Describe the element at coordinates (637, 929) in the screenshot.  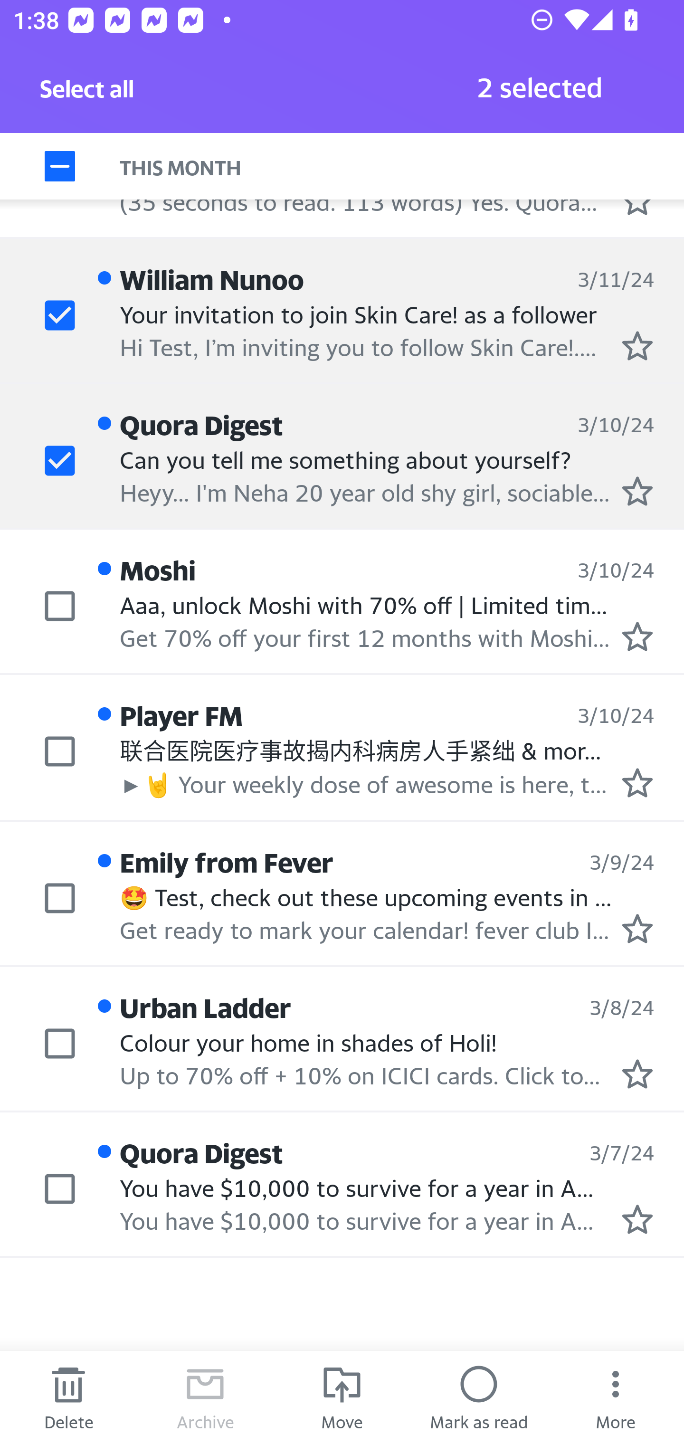
I see `Mark as starred.` at that location.